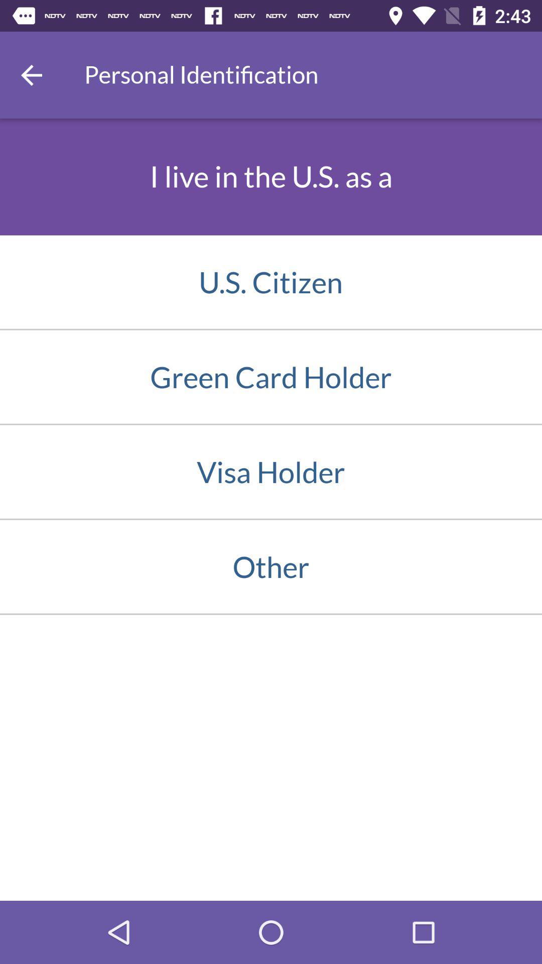 Image resolution: width=542 pixels, height=964 pixels. Describe the element at coordinates (32, 75) in the screenshot. I see `select icon to the left of personal identification icon` at that location.